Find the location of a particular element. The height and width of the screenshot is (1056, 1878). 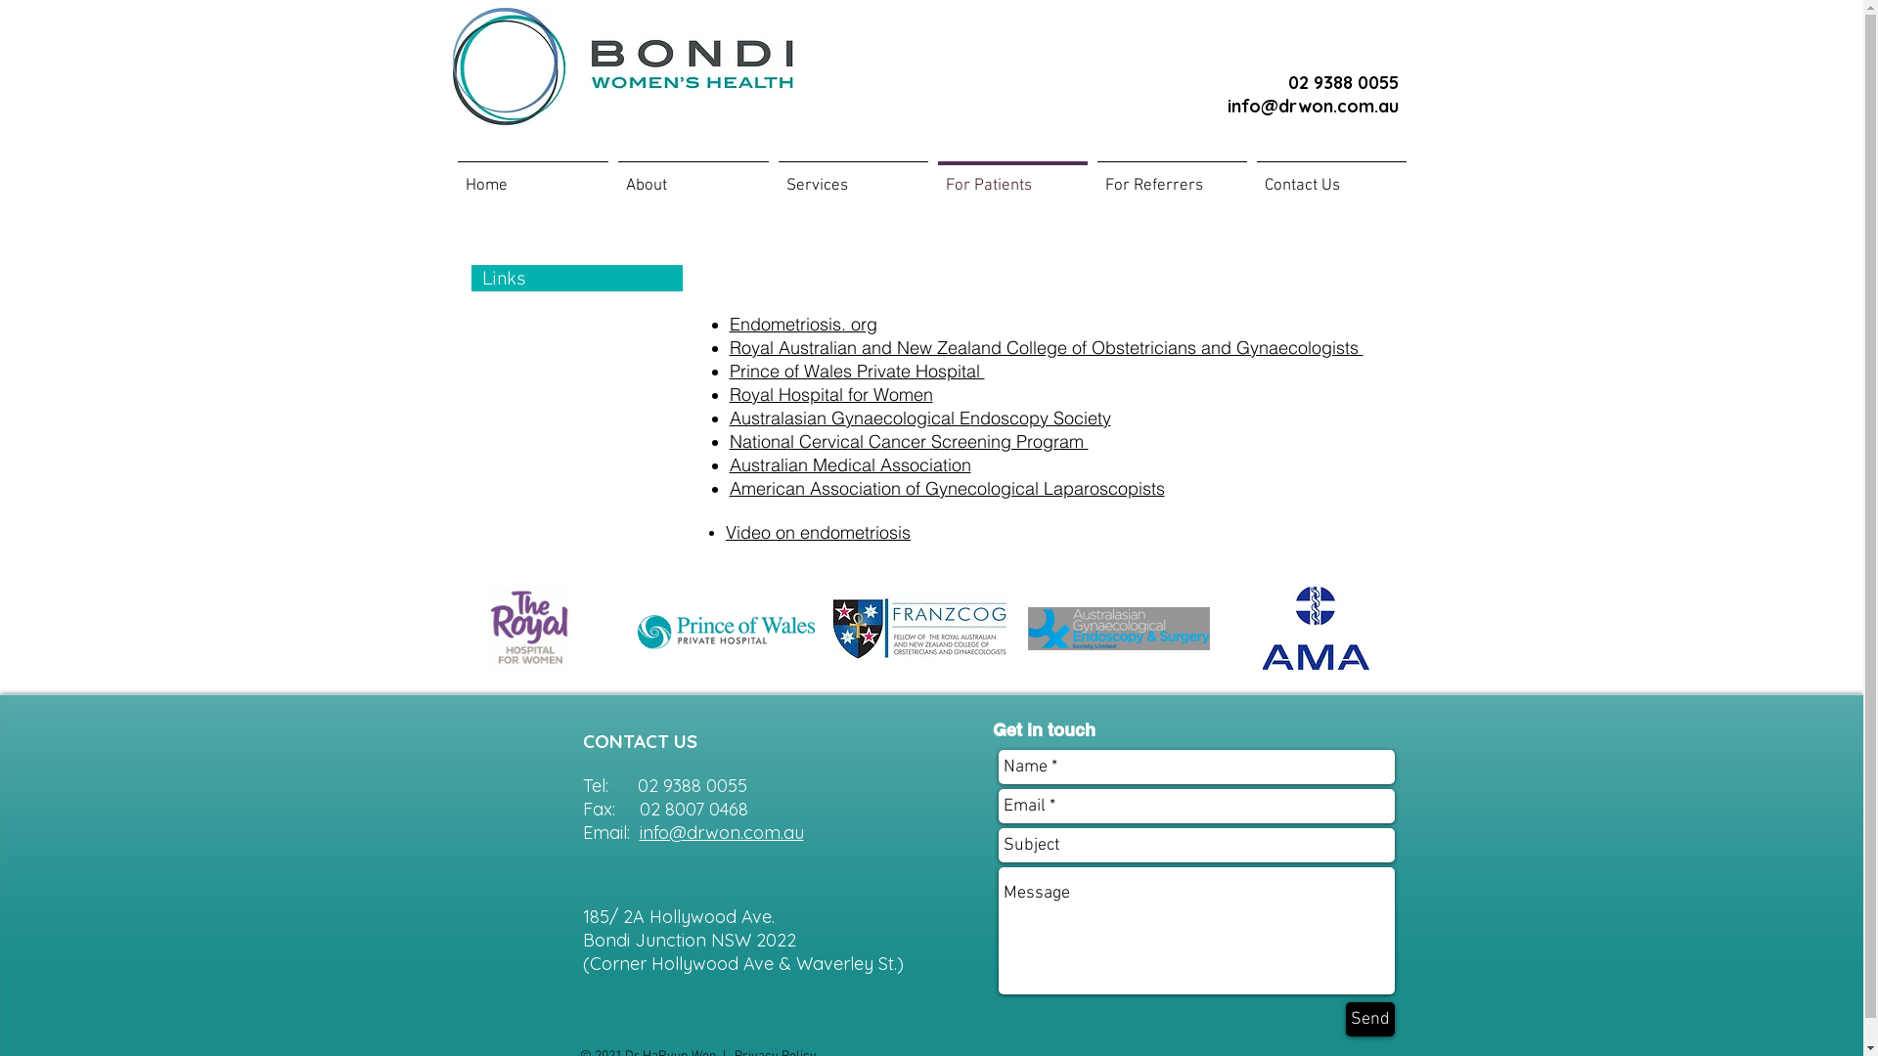

LOGO for white bg jpg.jpg is located at coordinates (622, 66).